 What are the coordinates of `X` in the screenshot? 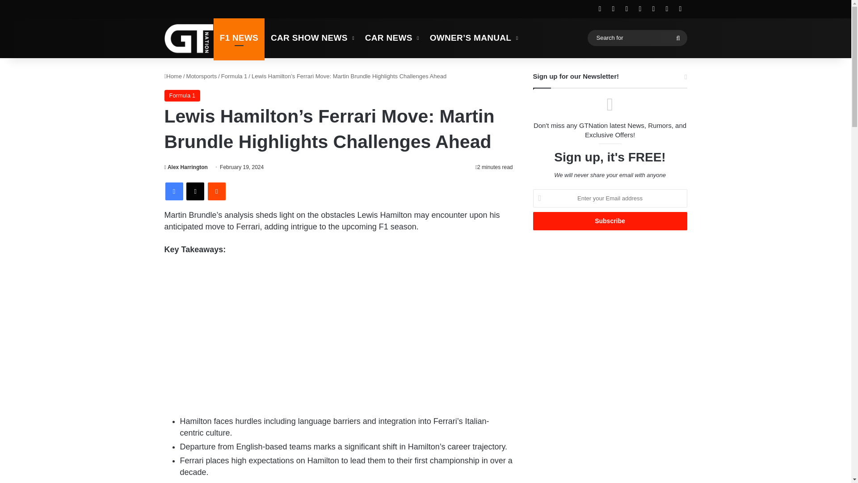 It's located at (195, 191).